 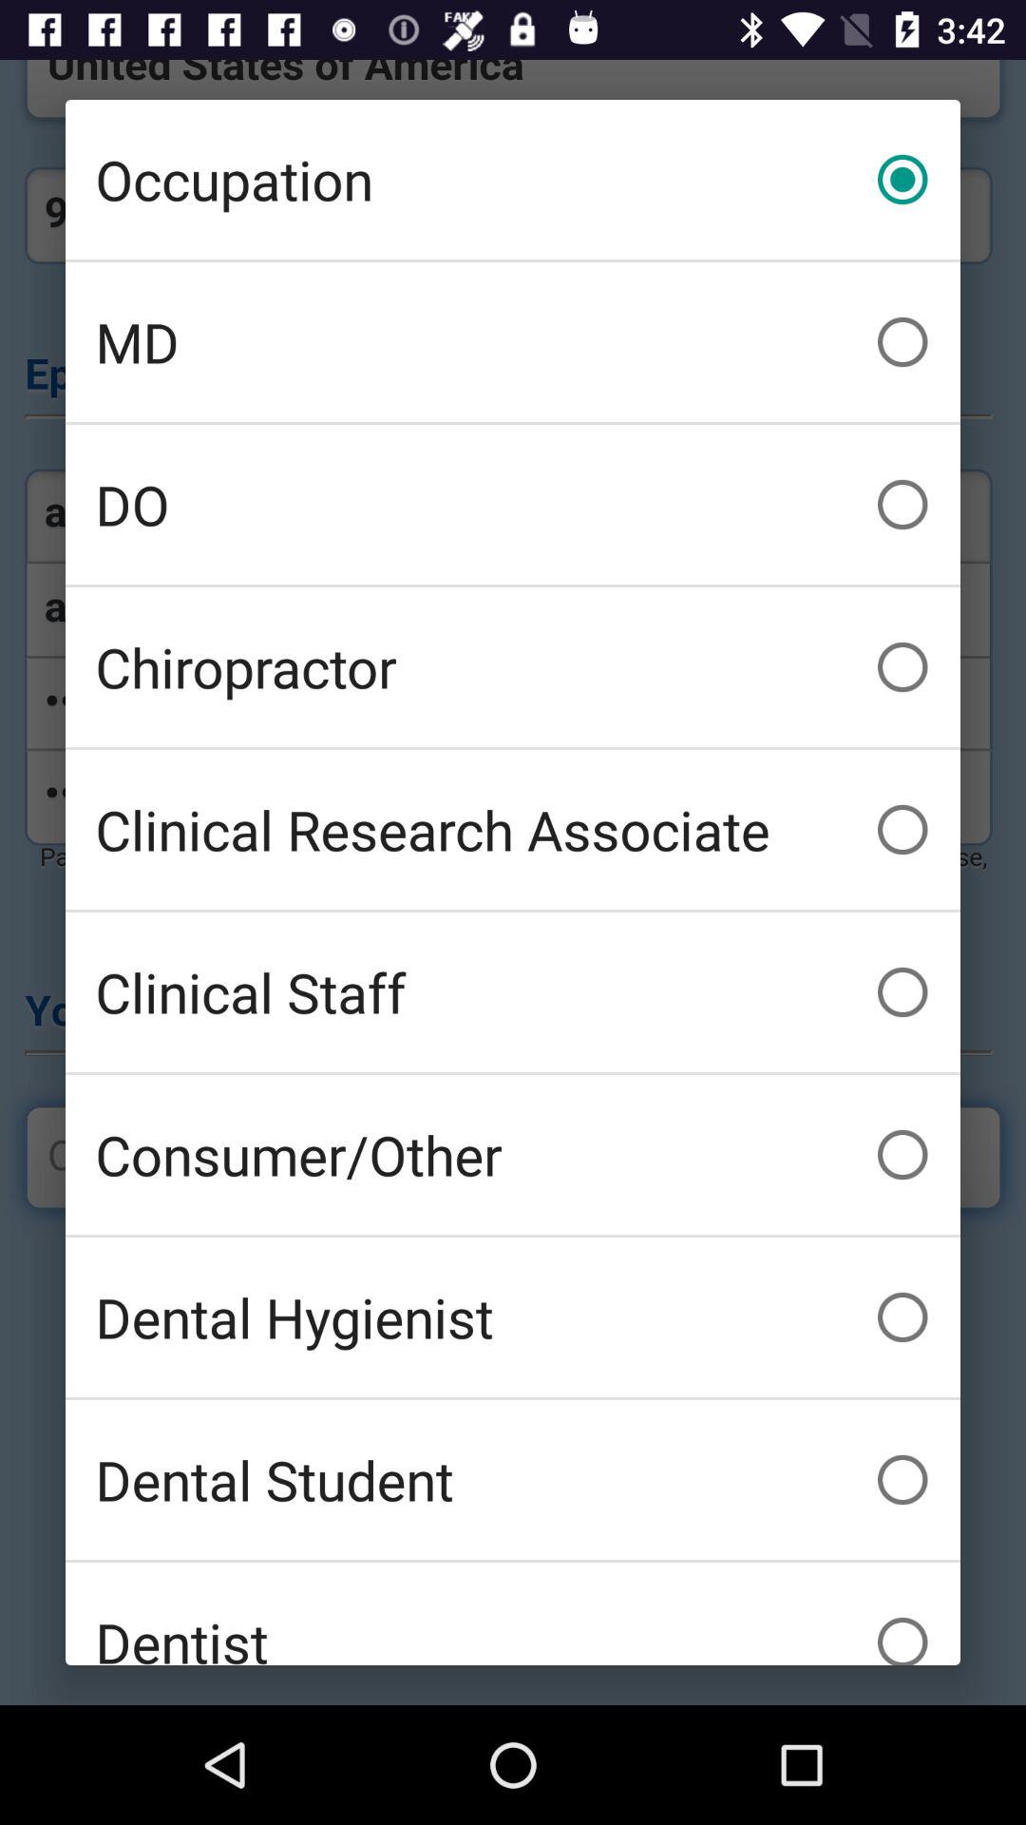 I want to click on flip to the occupation, so click(x=513, y=180).